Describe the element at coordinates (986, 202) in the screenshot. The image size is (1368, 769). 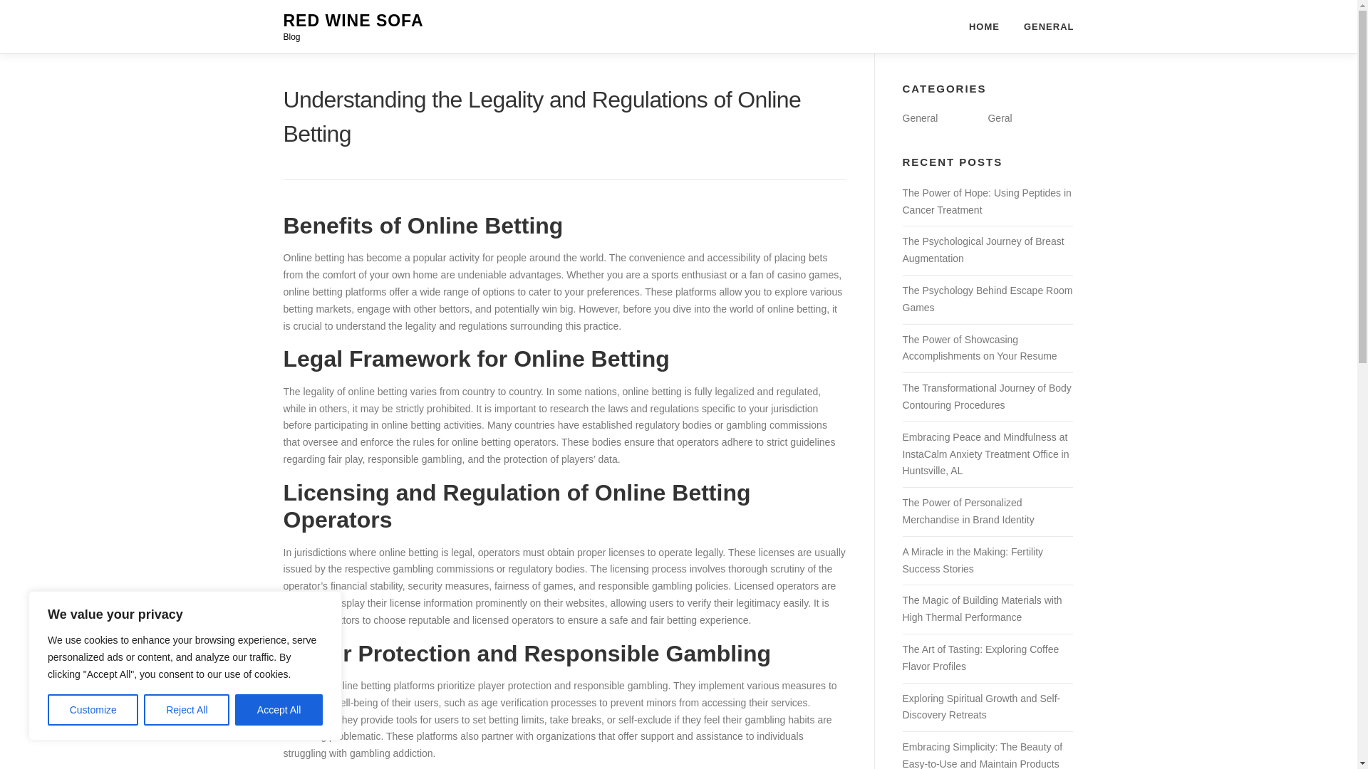
I see `The Power of Hope: Using Peptides in Cancer Treatment` at that location.